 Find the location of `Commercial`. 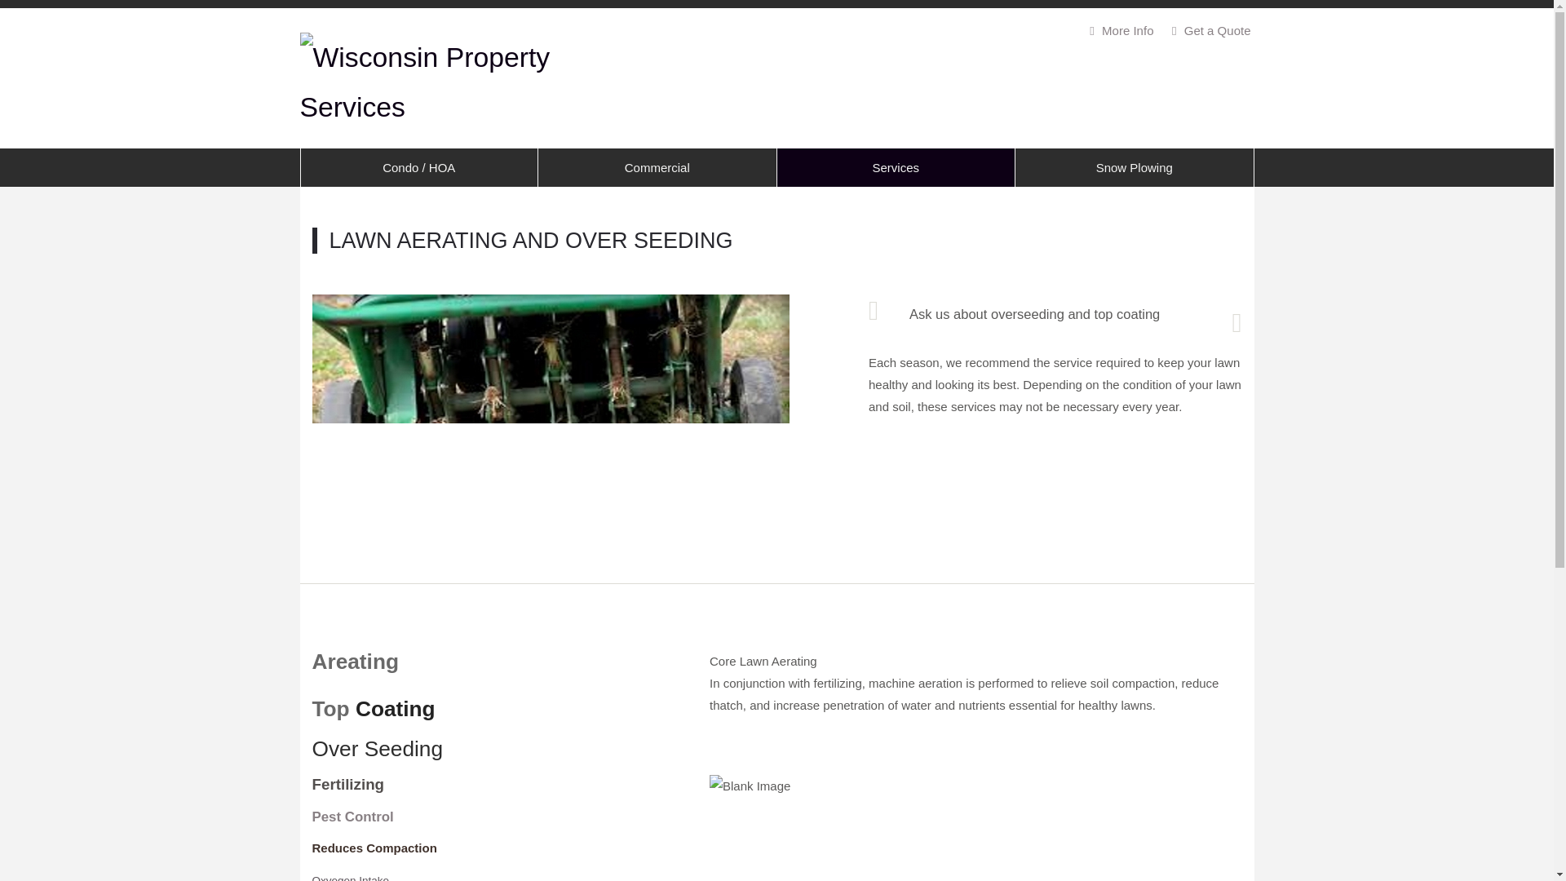

Commercial is located at coordinates (657, 167).